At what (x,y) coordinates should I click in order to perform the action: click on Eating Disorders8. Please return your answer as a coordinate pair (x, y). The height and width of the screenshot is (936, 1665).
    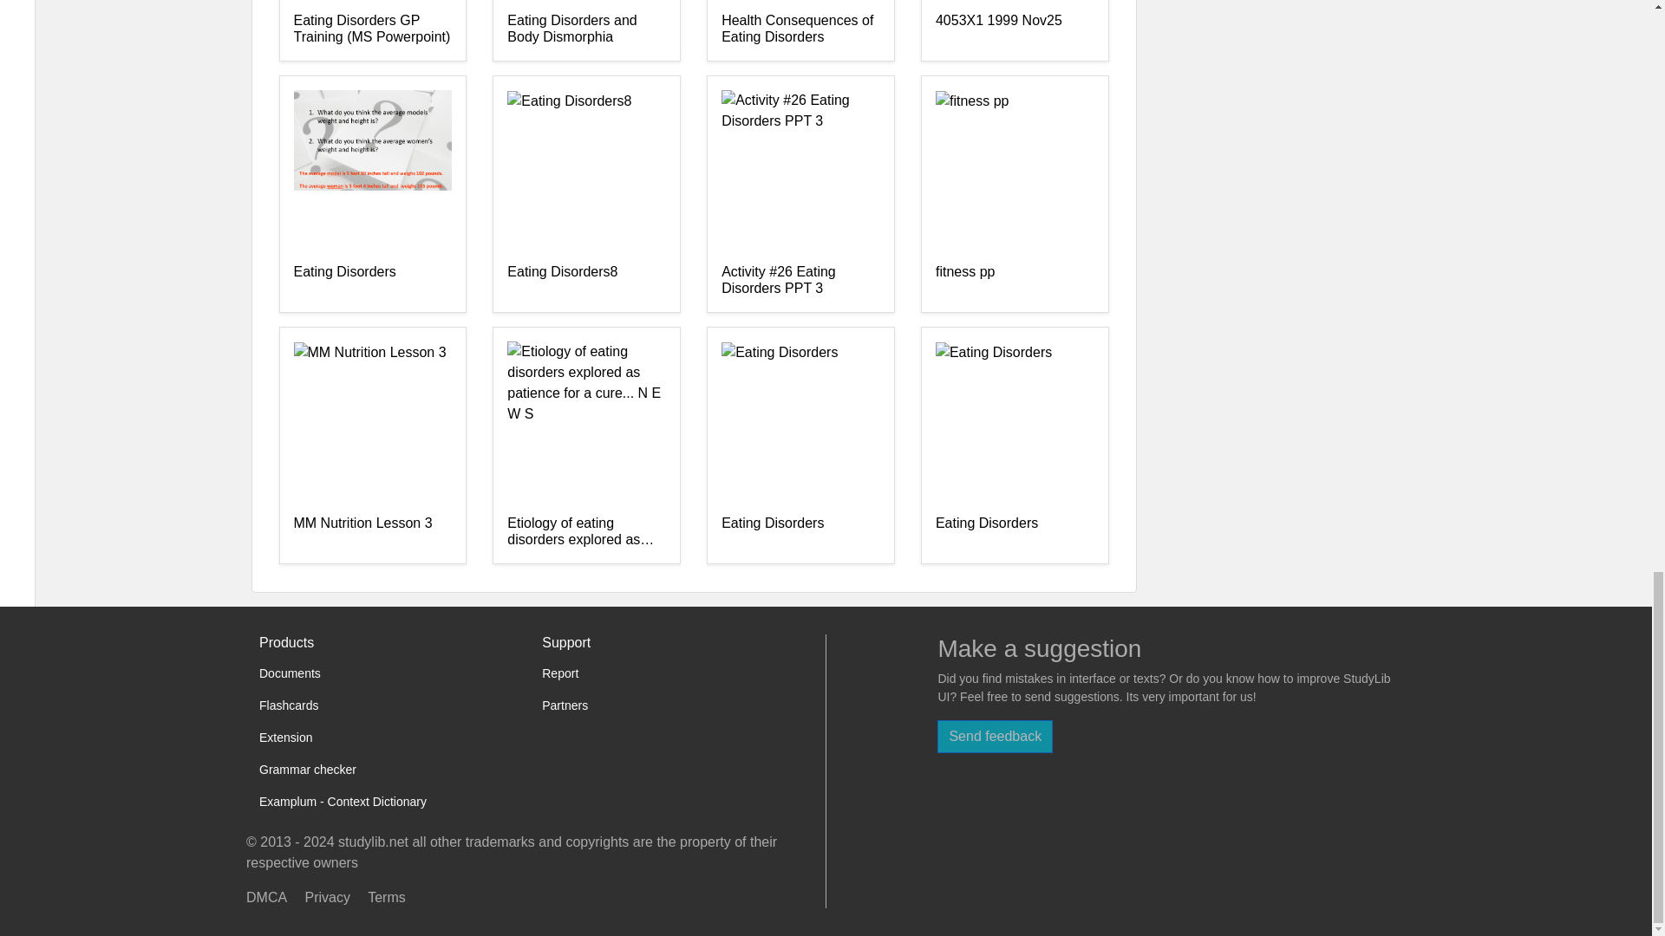
    Looking at the image, I should click on (586, 281).